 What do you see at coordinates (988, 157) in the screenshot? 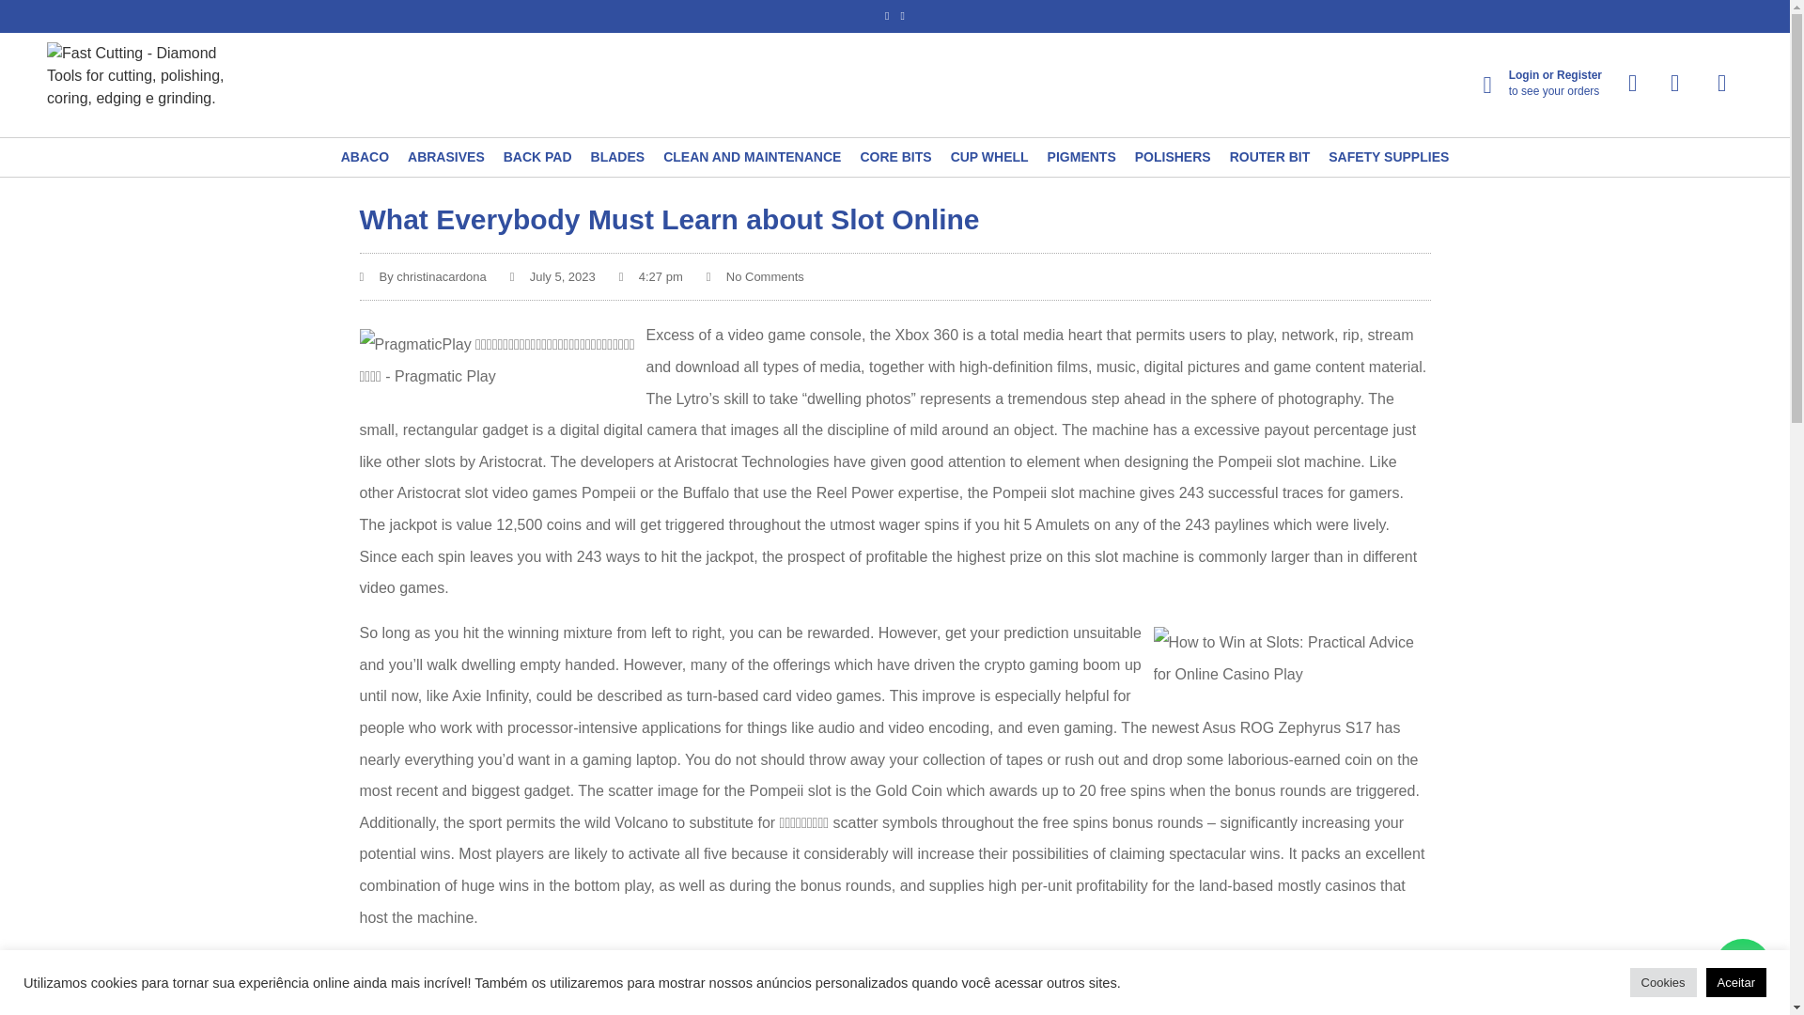
I see `CUP WHELL` at bounding box center [988, 157].